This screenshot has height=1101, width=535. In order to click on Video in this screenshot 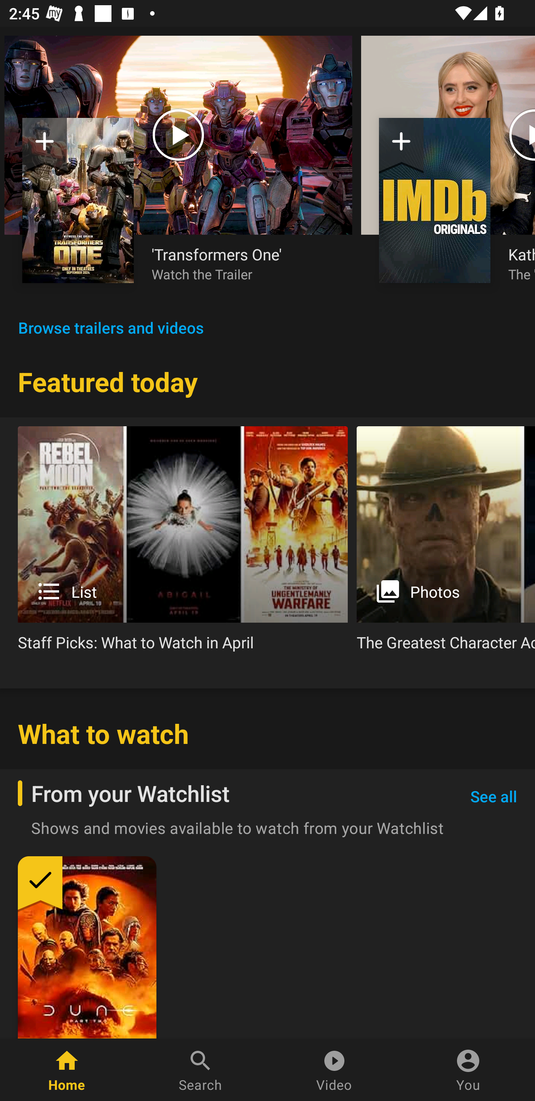, I will do `click(334, 1070)`.